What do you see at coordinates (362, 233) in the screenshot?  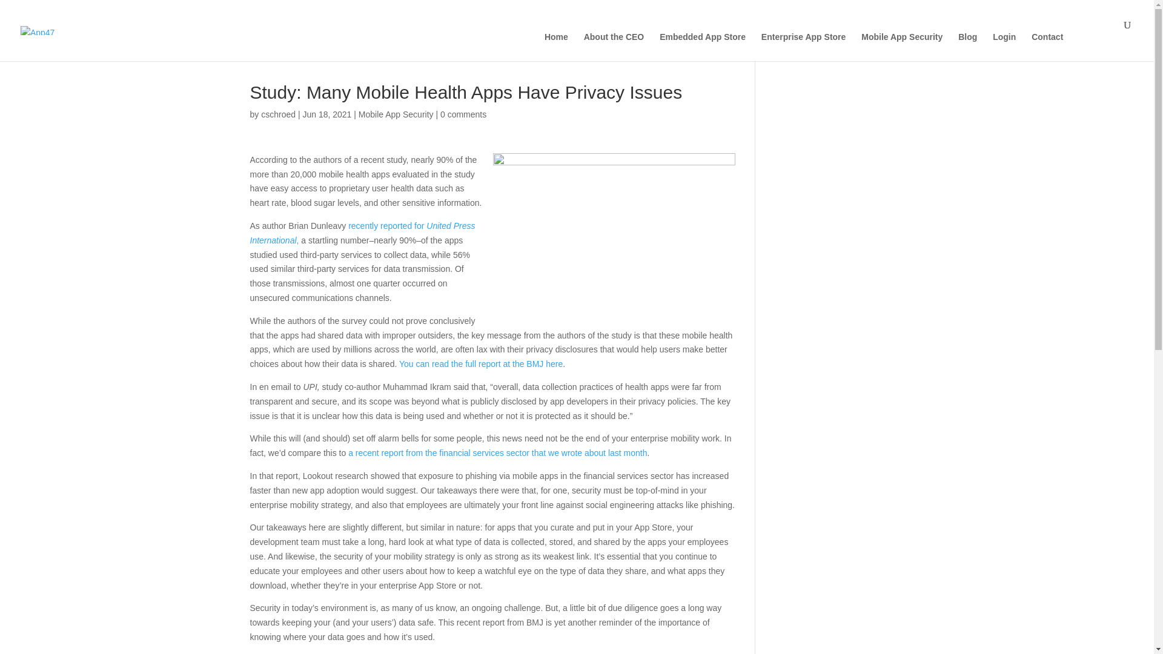 I see `recently reported for United Press International,` at bounding box center [362, 233].